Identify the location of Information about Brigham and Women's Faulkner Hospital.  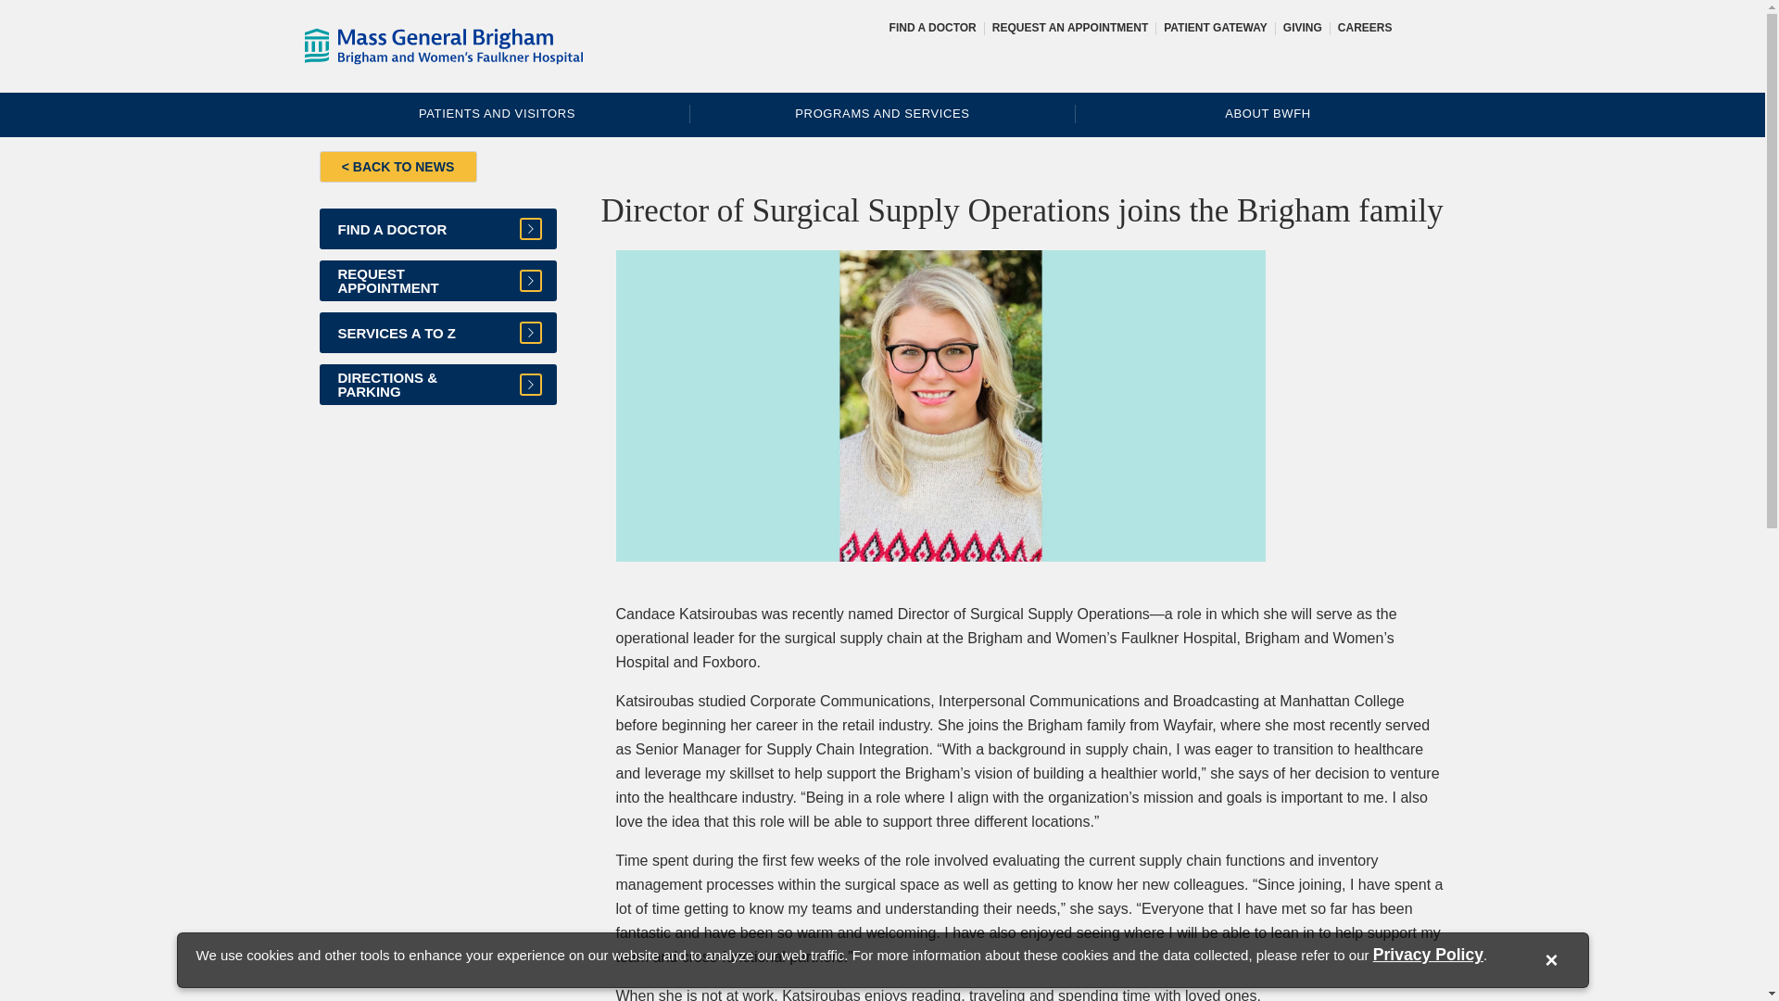
(1268, 114).